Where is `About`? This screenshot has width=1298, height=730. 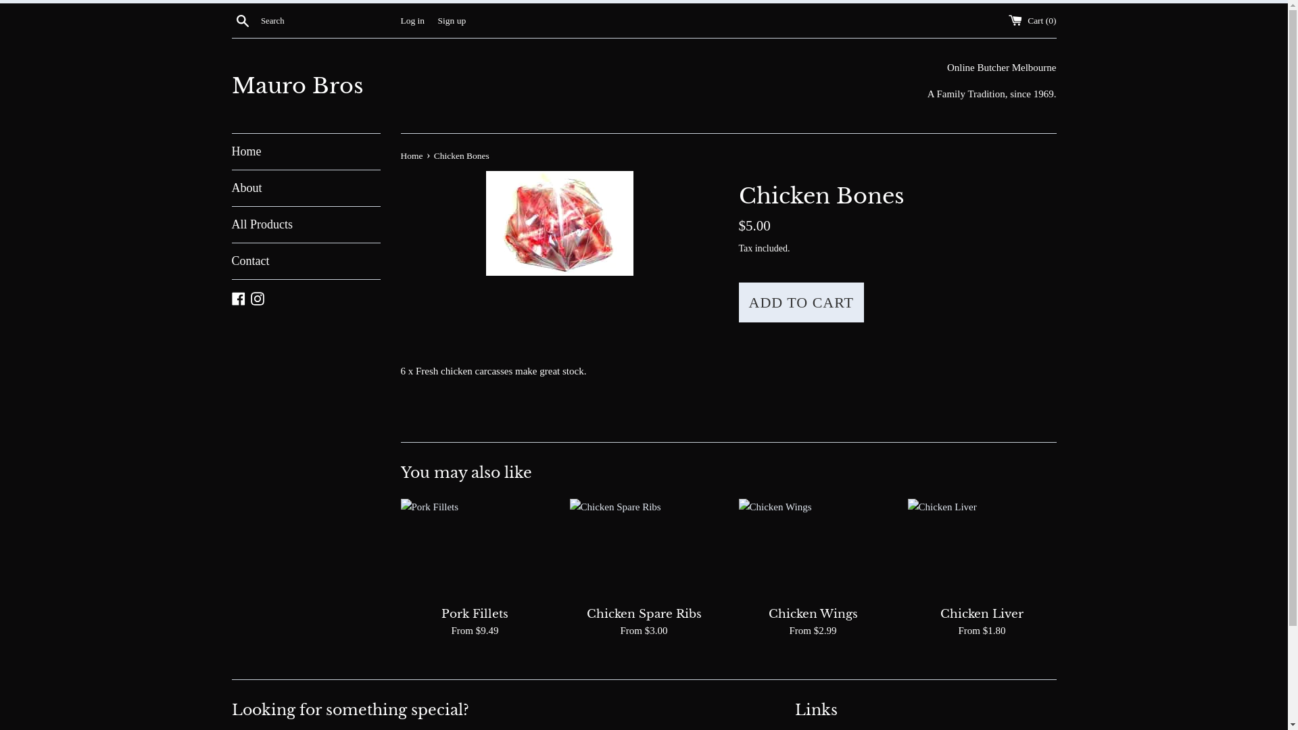 About is located at coordinates (306, 188).